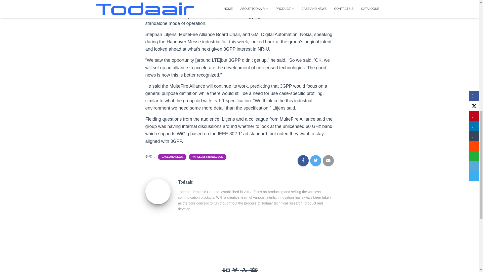 Image resolution: width=483 pixels, height=272 pixels. Describe the element at coordinates (207, 157) in the screenshot. I see `WIRELESS KNOWLEDGE` at that location.